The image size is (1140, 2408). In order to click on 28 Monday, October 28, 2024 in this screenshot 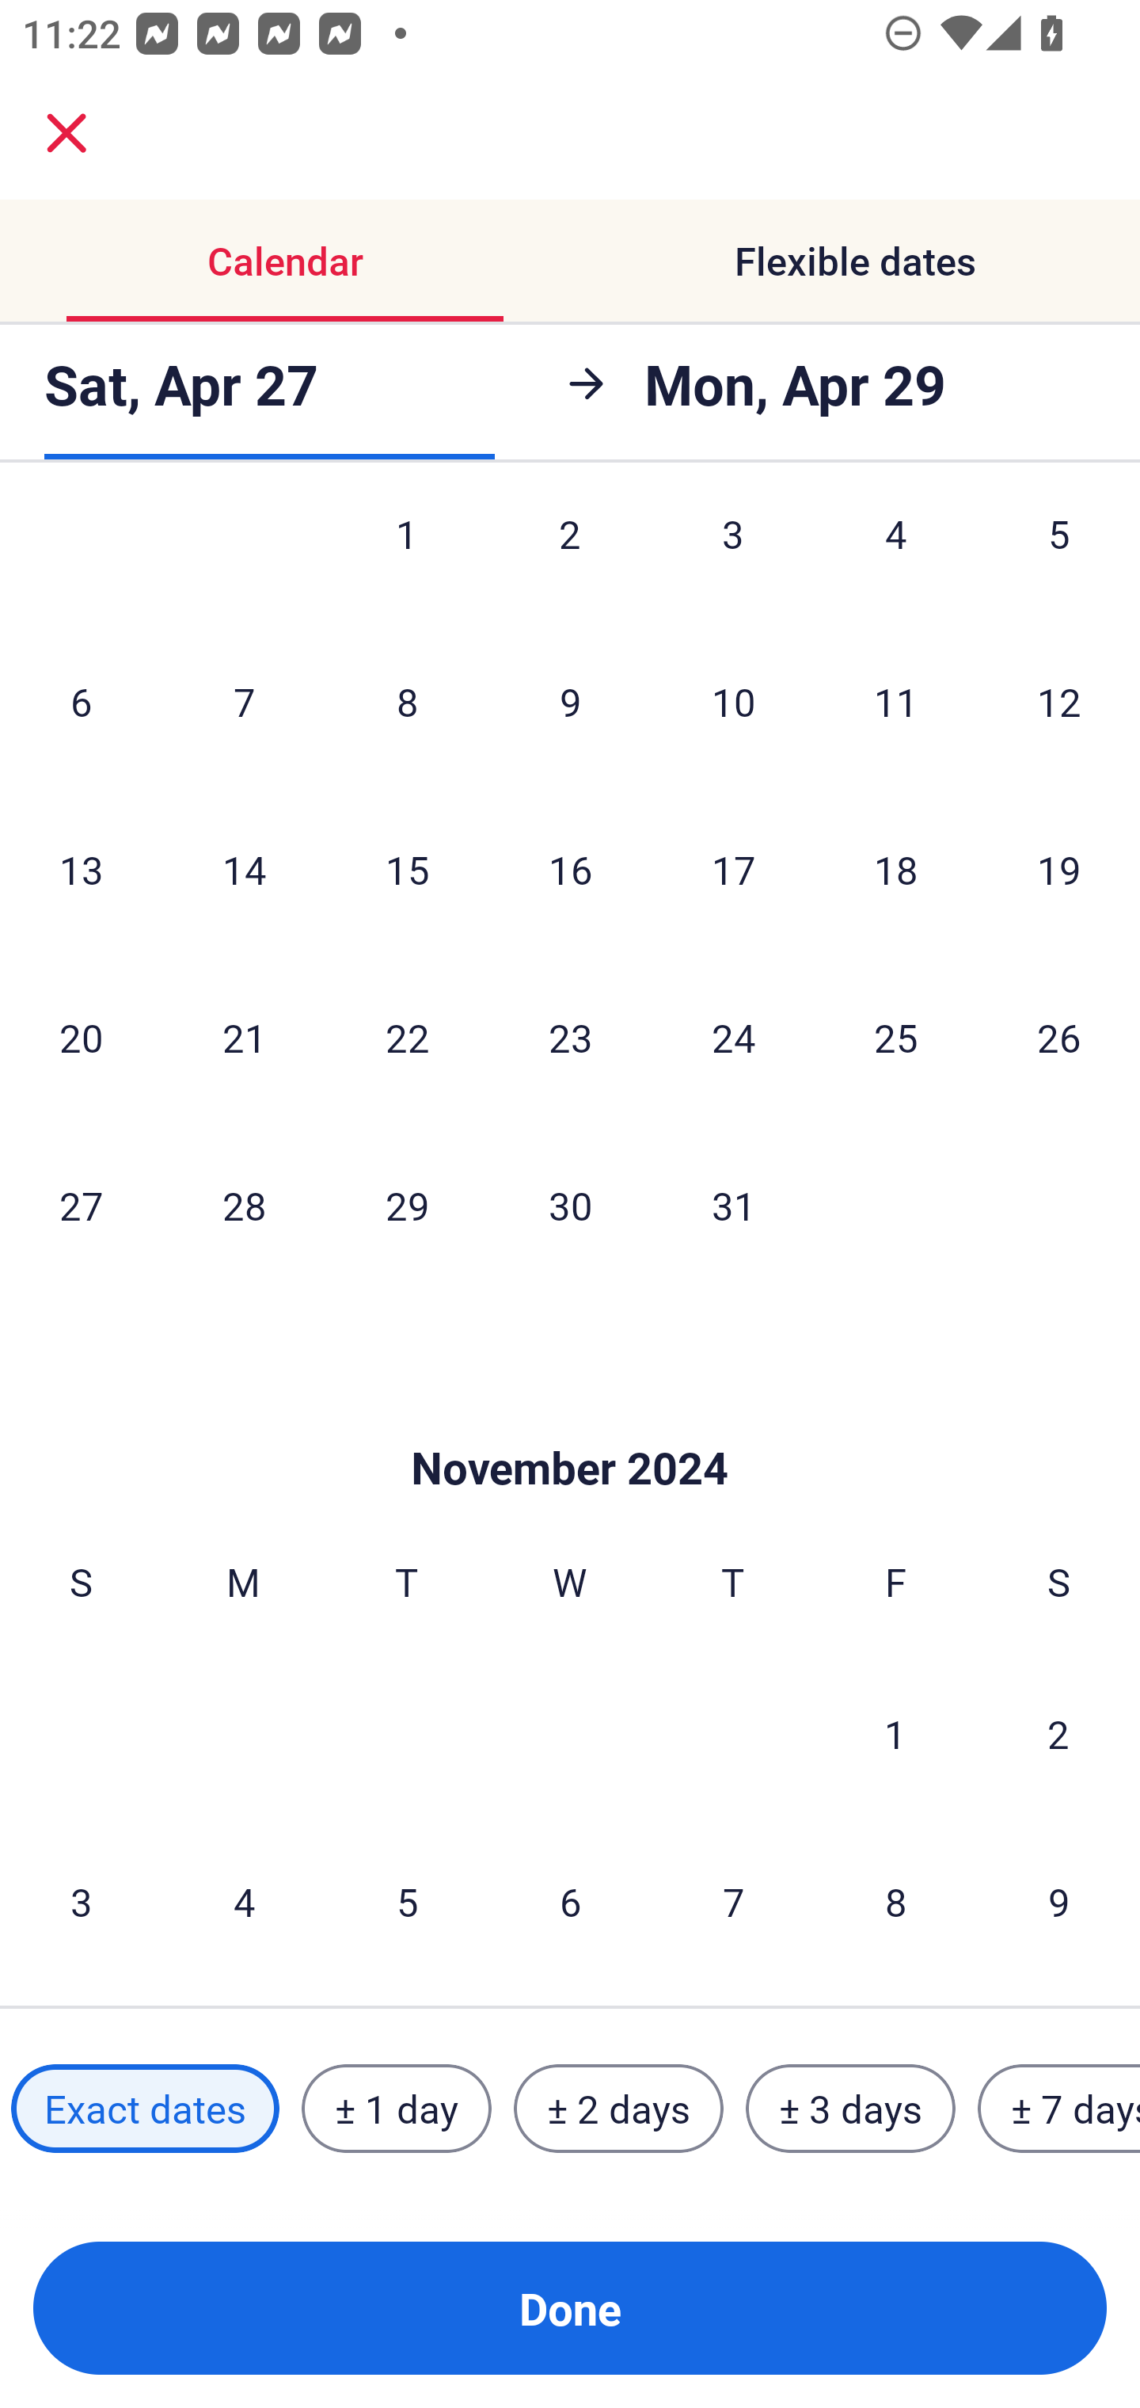, I will do `click(244, 1205)`.